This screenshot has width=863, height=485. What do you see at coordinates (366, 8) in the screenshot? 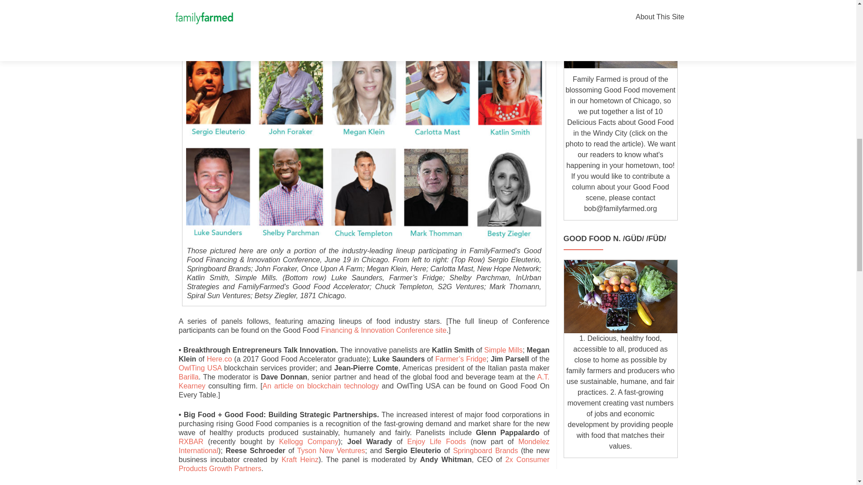
I see `New Hope Network` at bounding box center [366, 8].